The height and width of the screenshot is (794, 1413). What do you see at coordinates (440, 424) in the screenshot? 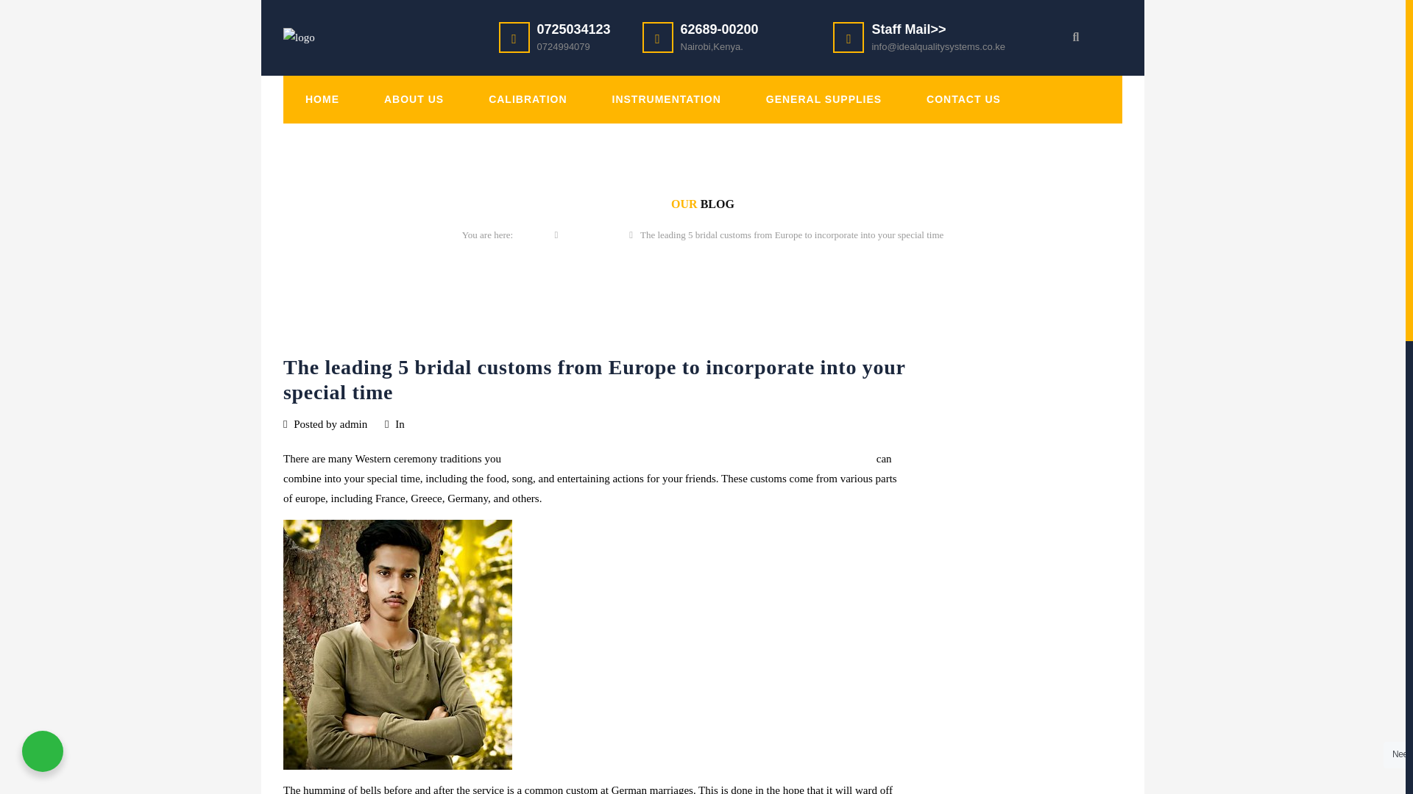
I see `Uncategorized` at bounding box center [440, 424].